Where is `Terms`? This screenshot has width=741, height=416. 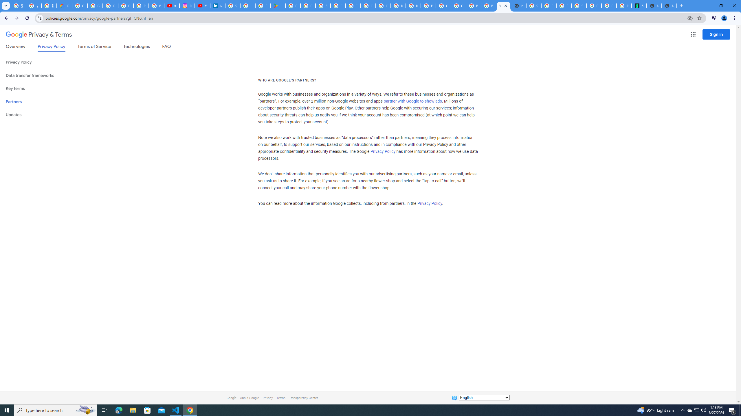
Terms is located at coordinates (281, 398).